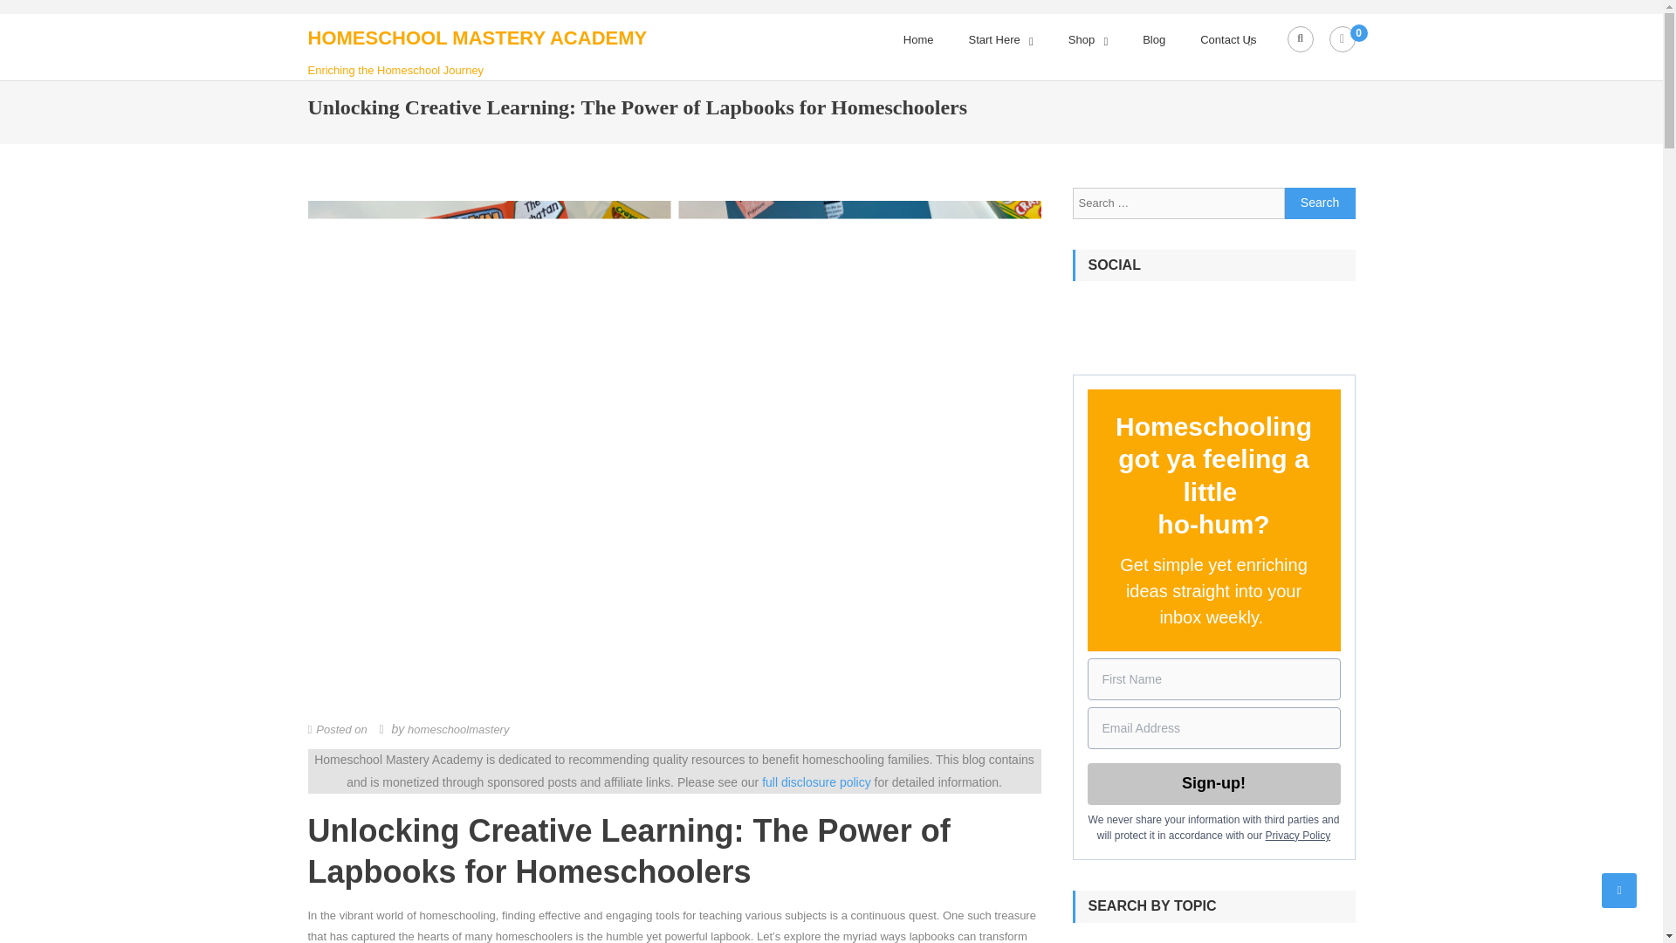 This screenshot has width=1676, height=943. Describe the element at coordinates (1154, 40) in the screenshot. I see `Blog` at that location.